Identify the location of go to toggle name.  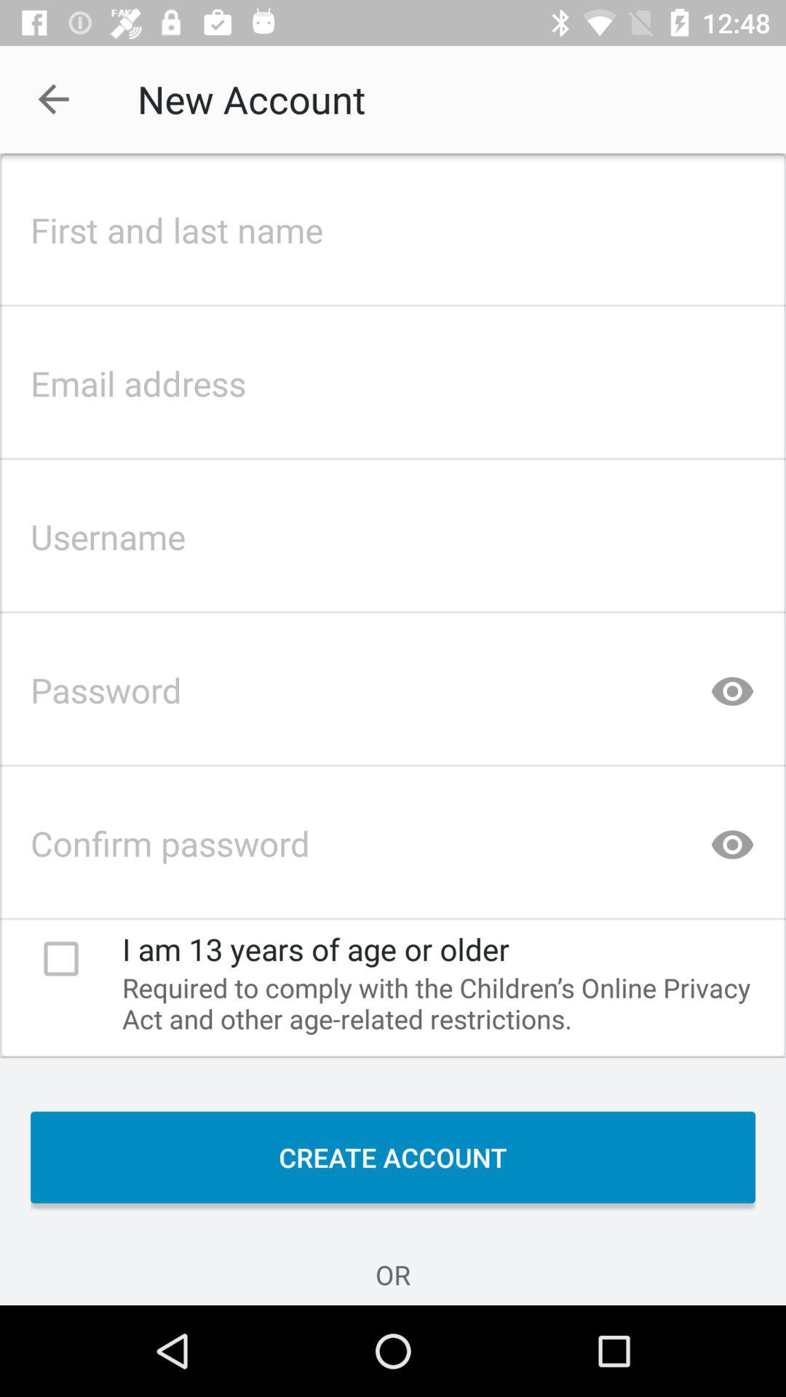
(393, 226).